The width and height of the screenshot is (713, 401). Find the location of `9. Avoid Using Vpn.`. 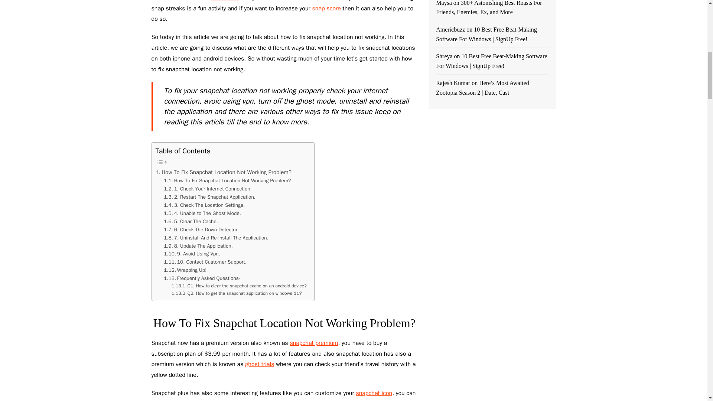

9. Avoid Using Vpn. is located at coordinates (192, 254).